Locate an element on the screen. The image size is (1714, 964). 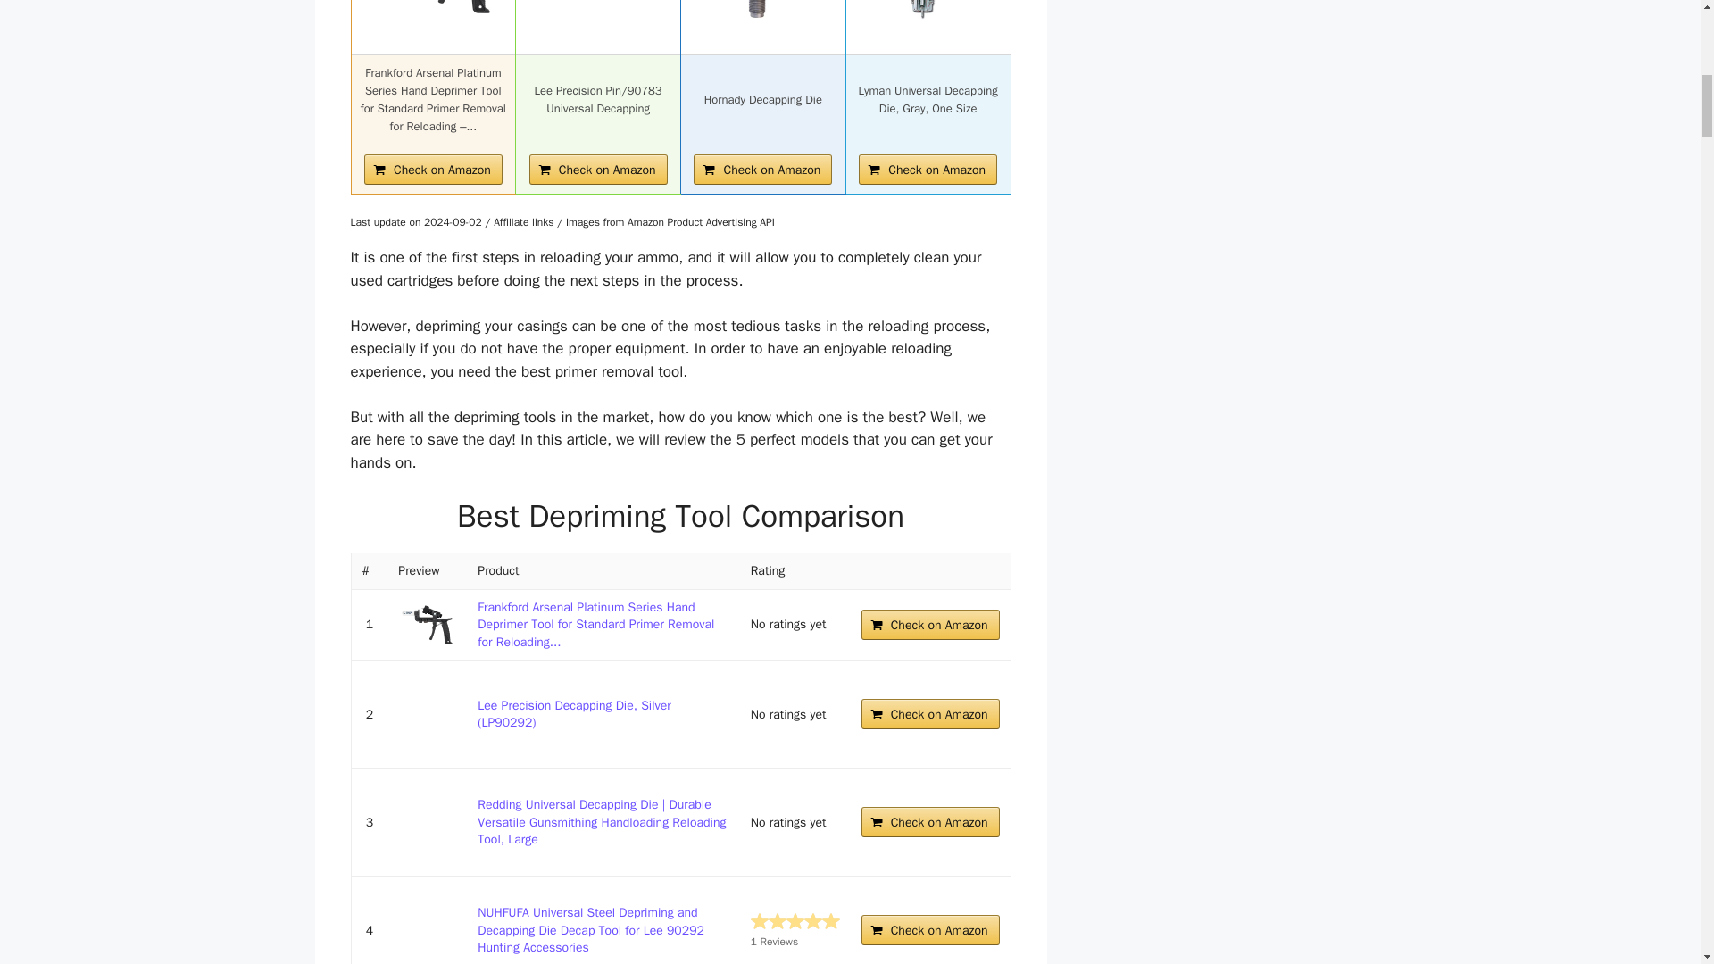
Check on Amazon is located at coordinates (930, 821).